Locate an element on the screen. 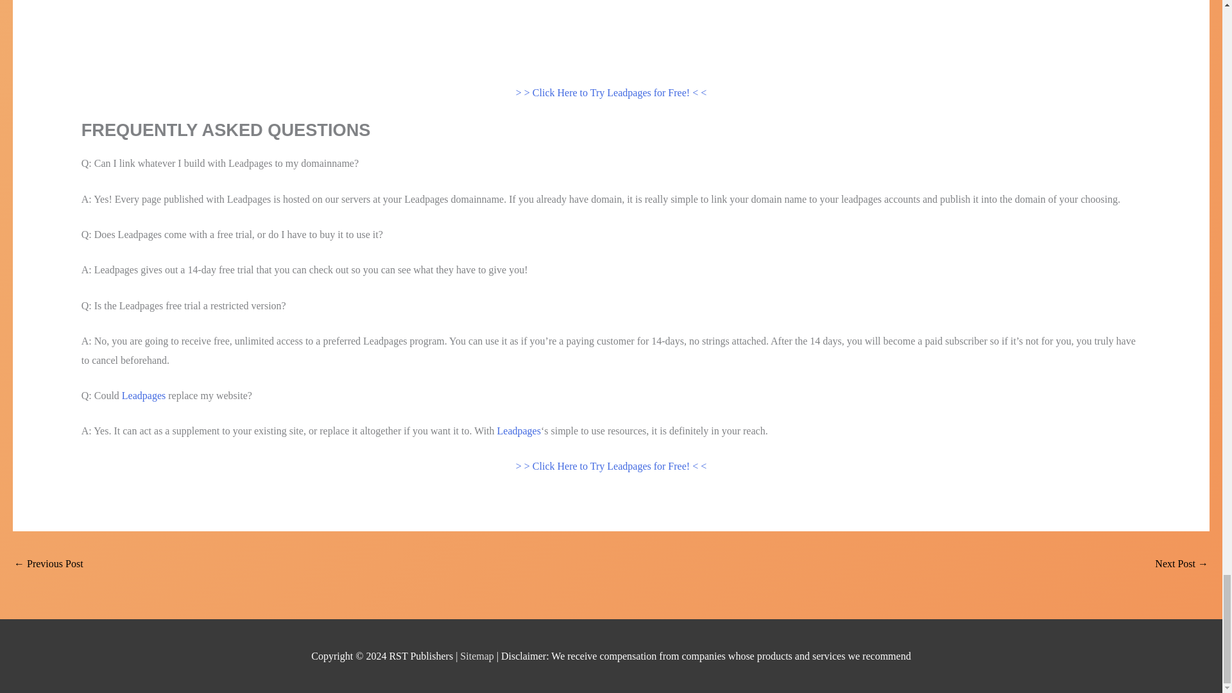 The image size is (1232, 693). Leadpages is located at coordinates (518, 431).